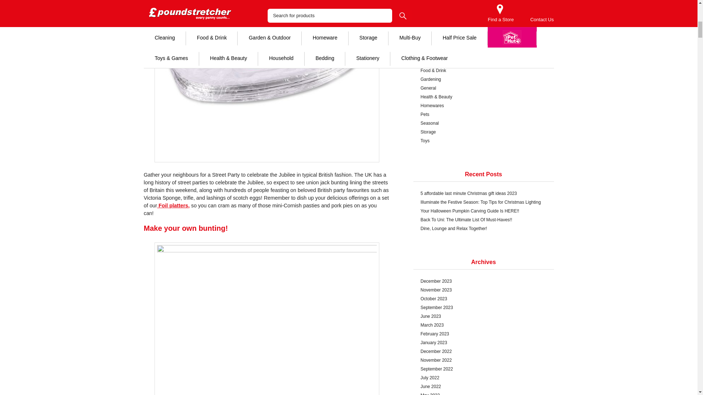  Describe the element at coordinates (483, 114) in the screenshot. I see `Pets` at that location.